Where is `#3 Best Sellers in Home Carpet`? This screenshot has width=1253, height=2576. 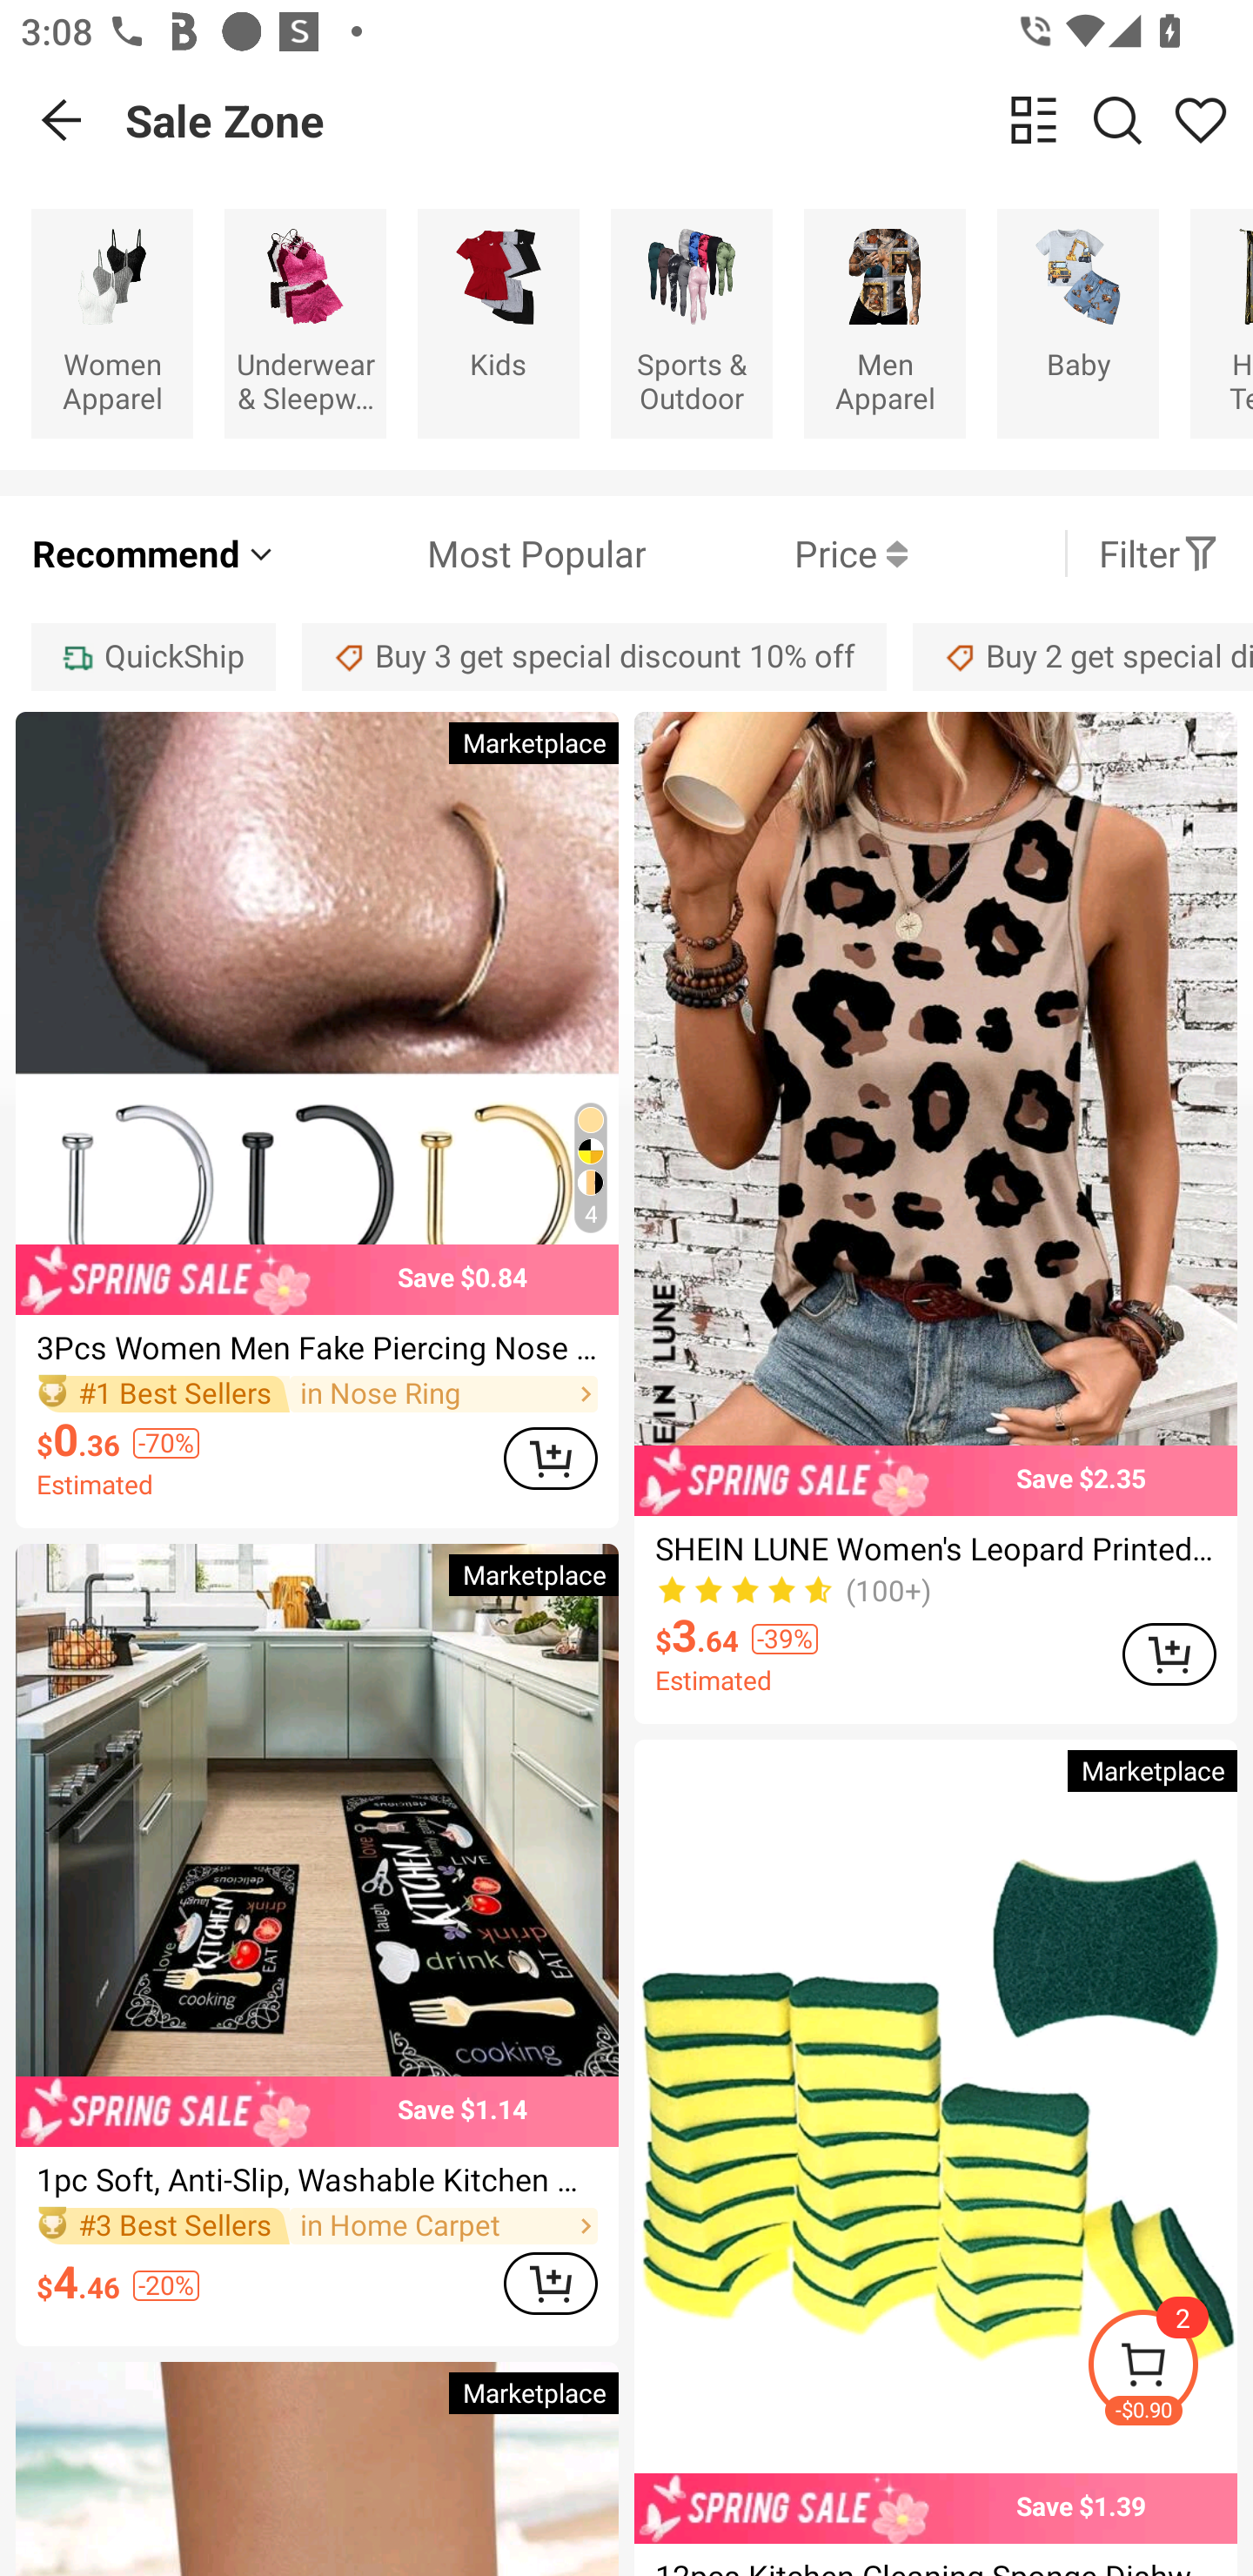 #3 Best Sellers in Home Carpet is located at coordinates (317, 2225).